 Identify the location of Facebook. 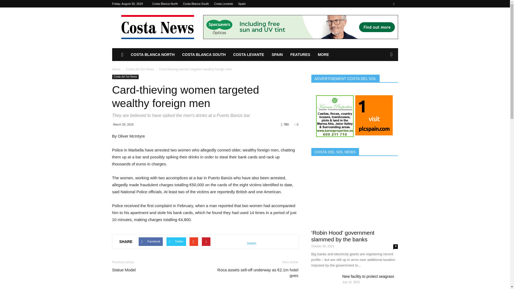
(394, 4).